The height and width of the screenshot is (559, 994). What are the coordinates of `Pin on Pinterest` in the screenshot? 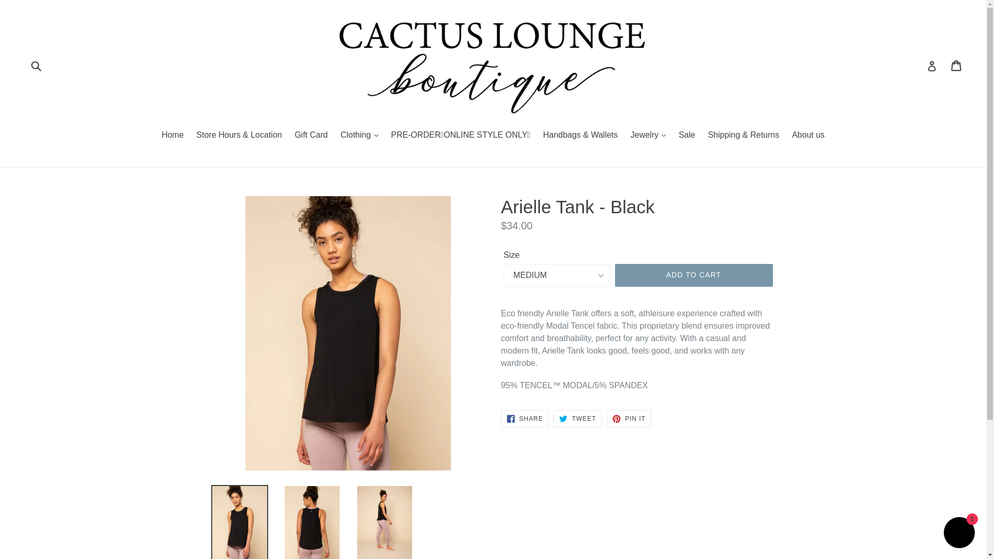 It's located at (628, 418).